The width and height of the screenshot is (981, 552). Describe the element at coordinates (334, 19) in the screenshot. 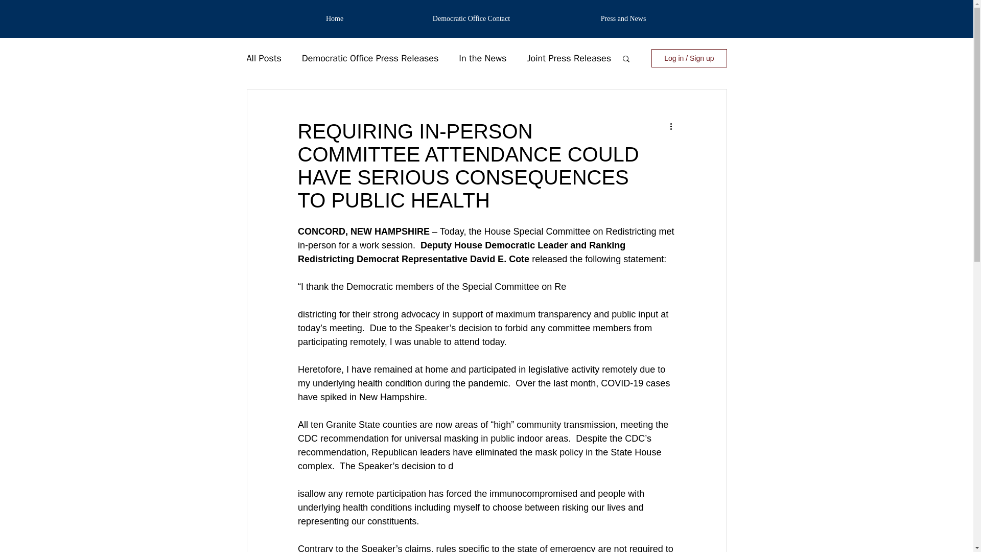

I see `Home` at that location.